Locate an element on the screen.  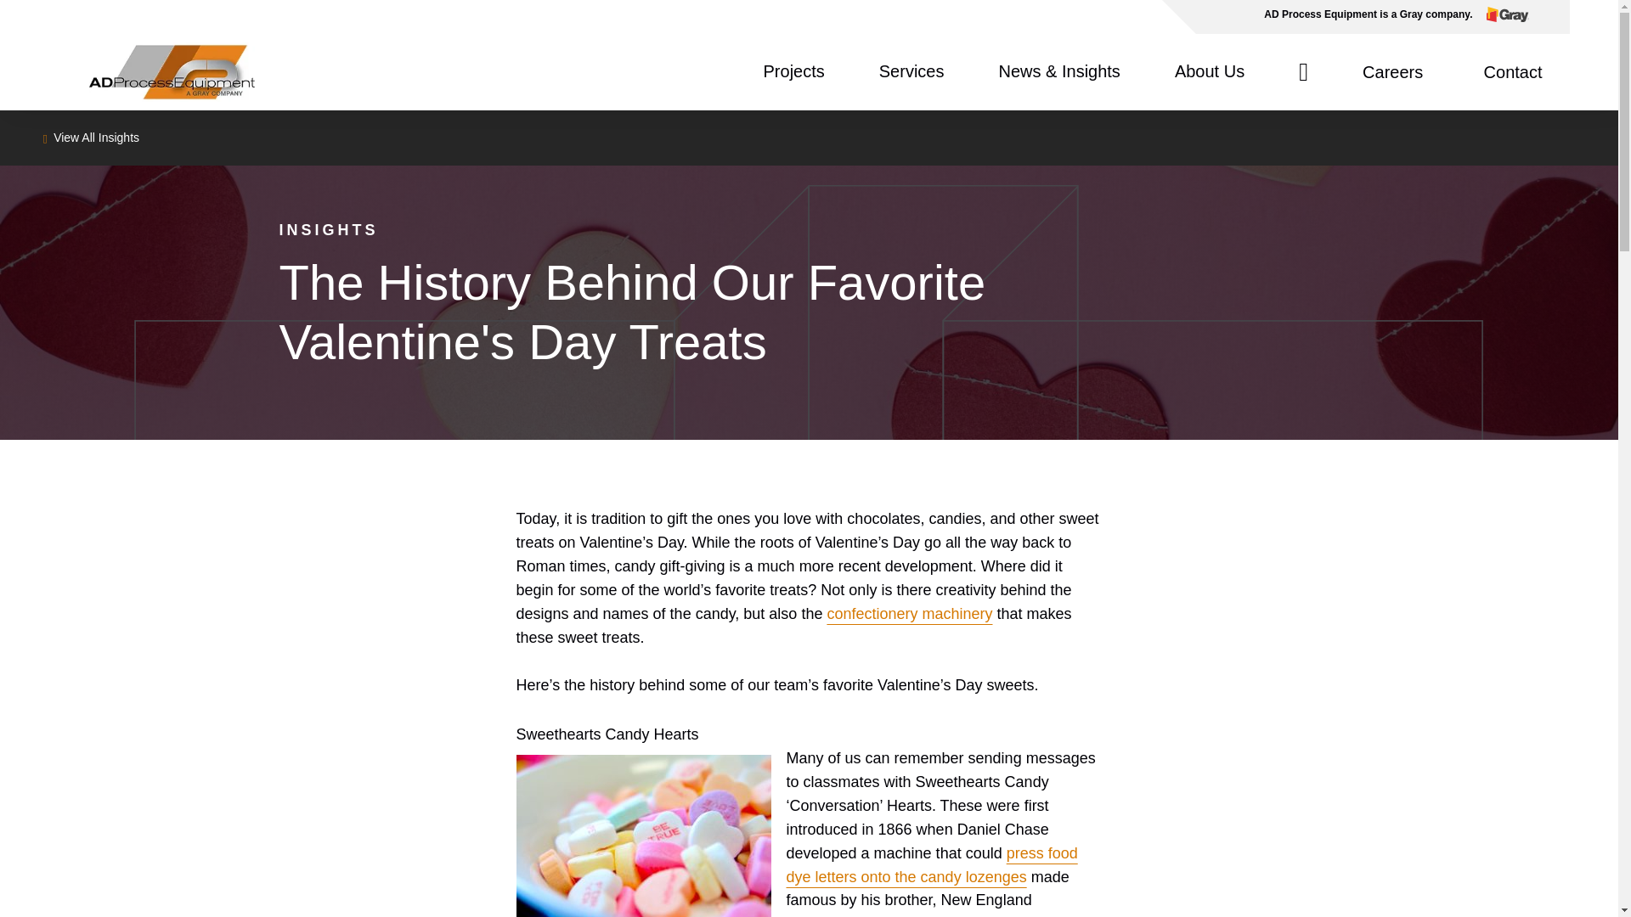
Contact is located at coordinates (1514, 72).